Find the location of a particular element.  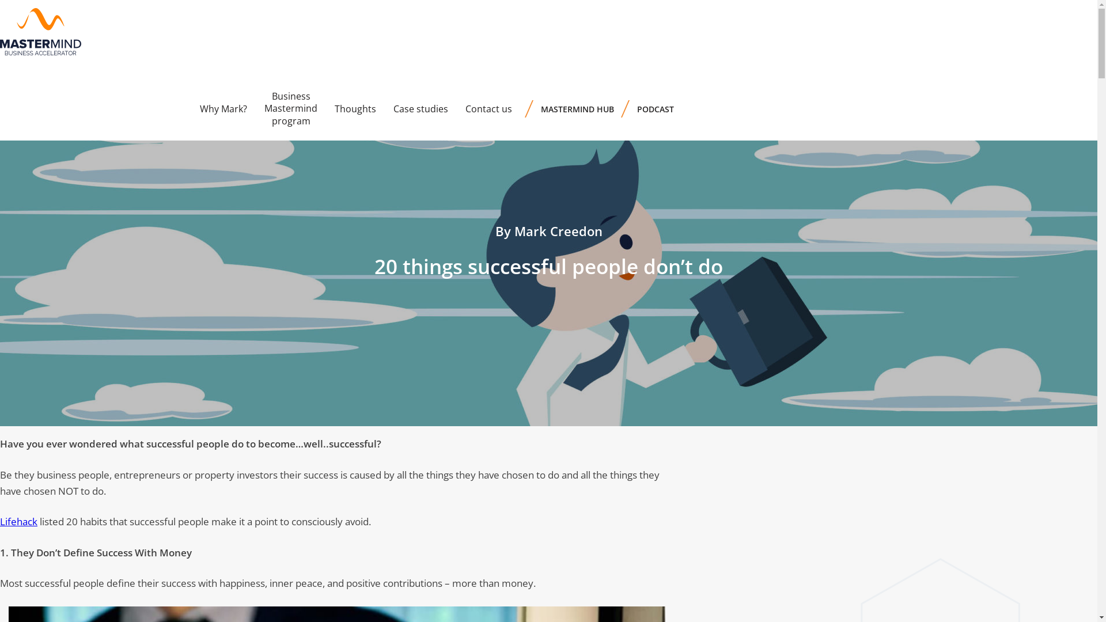

MASTERMIND HUB is located at coordinates (577, 108).